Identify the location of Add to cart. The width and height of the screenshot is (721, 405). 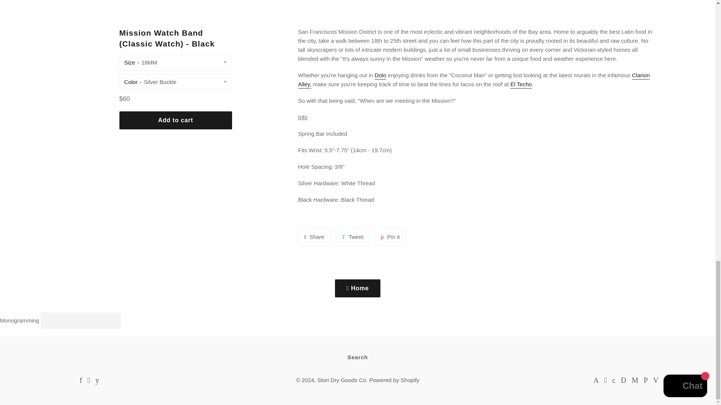
(176, 120).